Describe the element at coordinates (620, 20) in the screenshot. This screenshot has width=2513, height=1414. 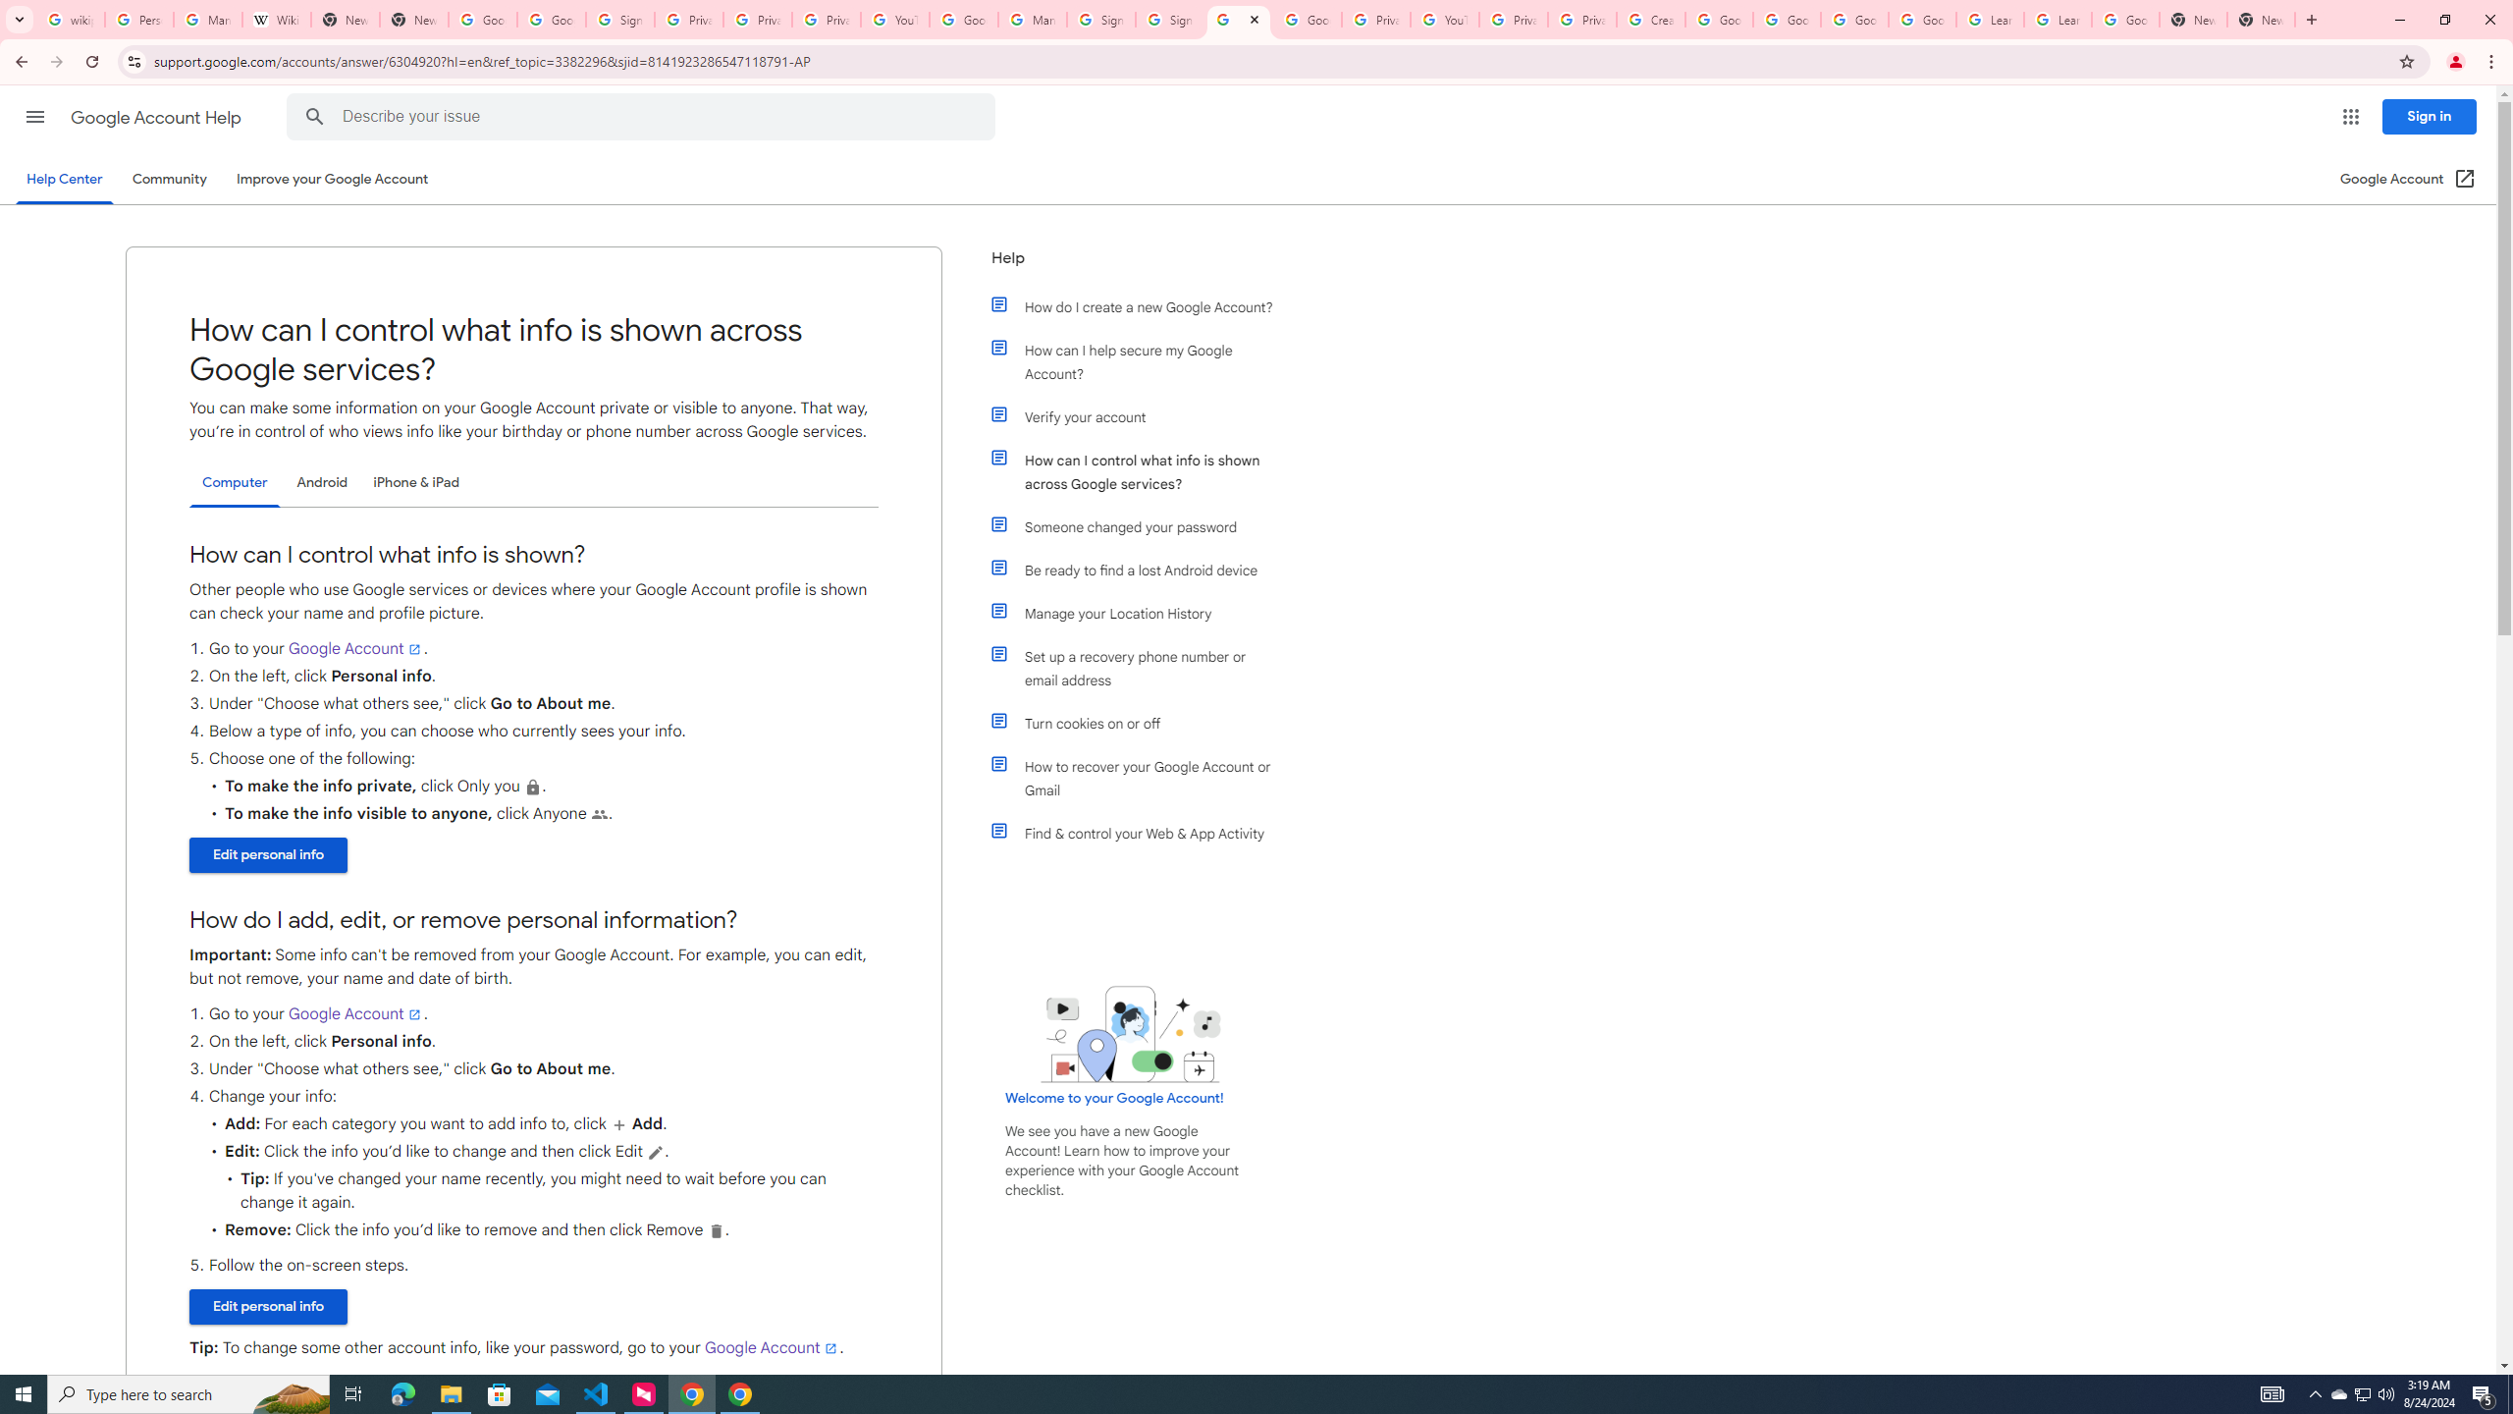
I see `Sign in - Google Accounts` at that location.